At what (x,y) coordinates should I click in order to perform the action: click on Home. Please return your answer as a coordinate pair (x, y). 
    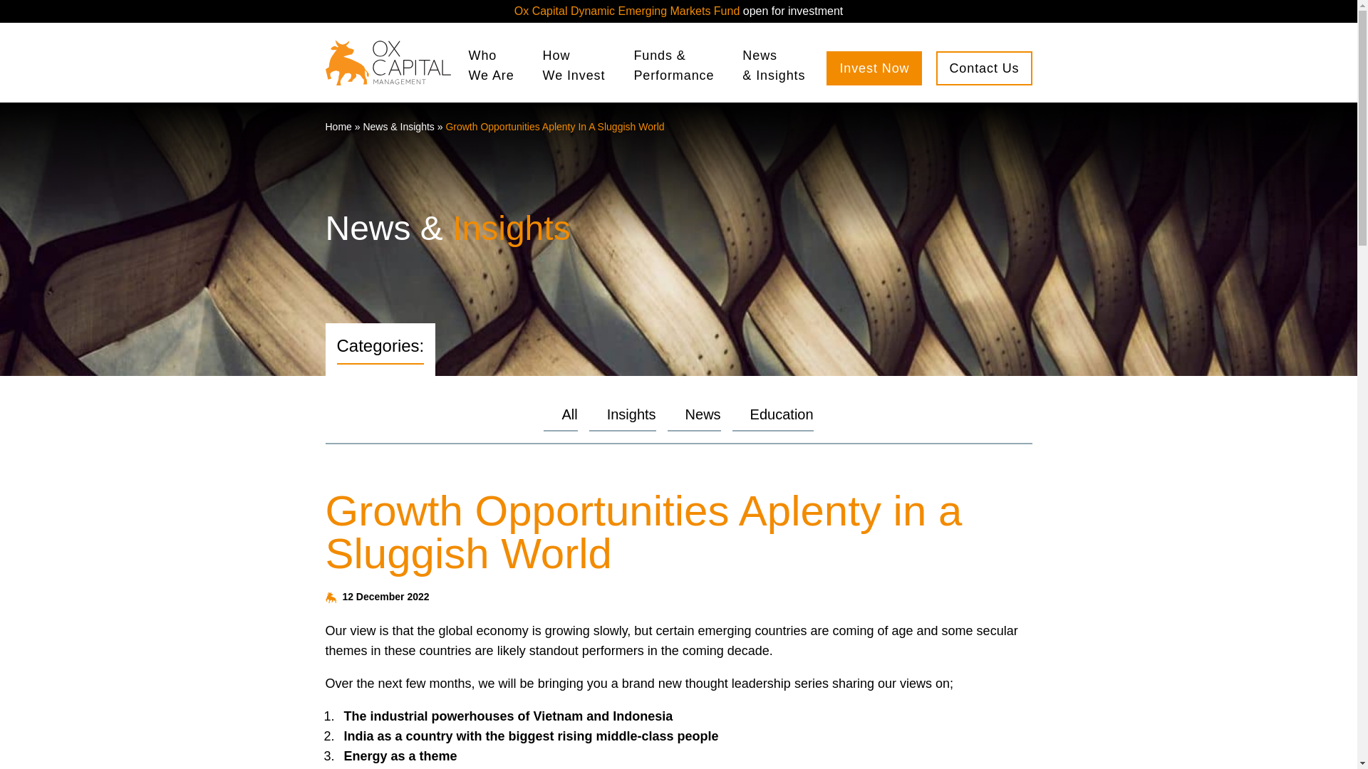
    Looking at the image, I should click on (782, 414).